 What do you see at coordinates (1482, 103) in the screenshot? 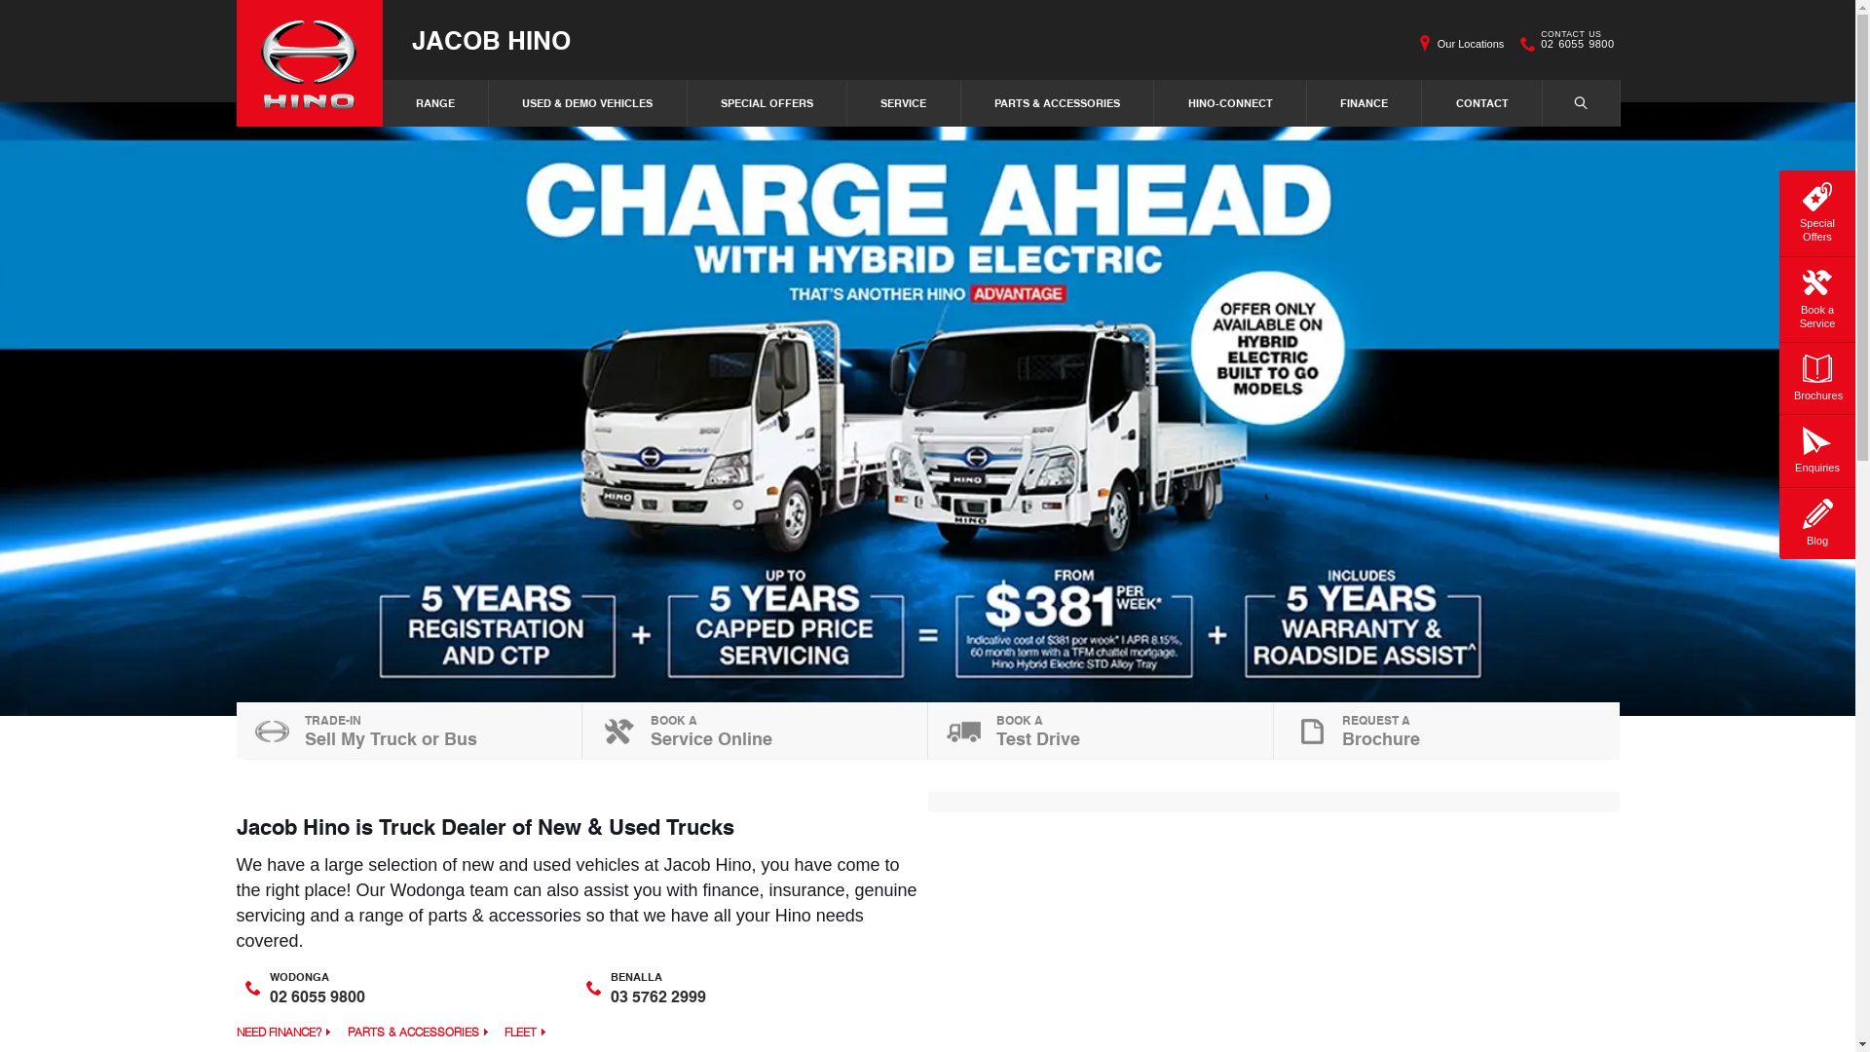
I see `CONTACT` at bounding box center [1482, 103].